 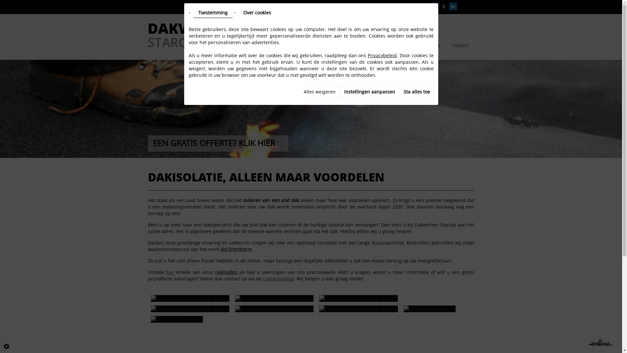 I want to click on DAKWERKEN STARCKX BVBA - Turnhout, so click(x=193, y=35).